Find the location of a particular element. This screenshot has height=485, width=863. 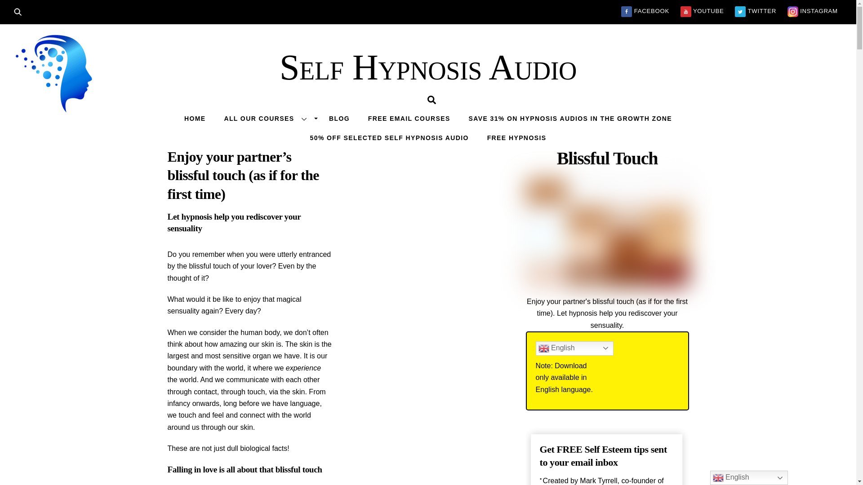

Self Hypnosis Audio is located at coordinates (428, 67).